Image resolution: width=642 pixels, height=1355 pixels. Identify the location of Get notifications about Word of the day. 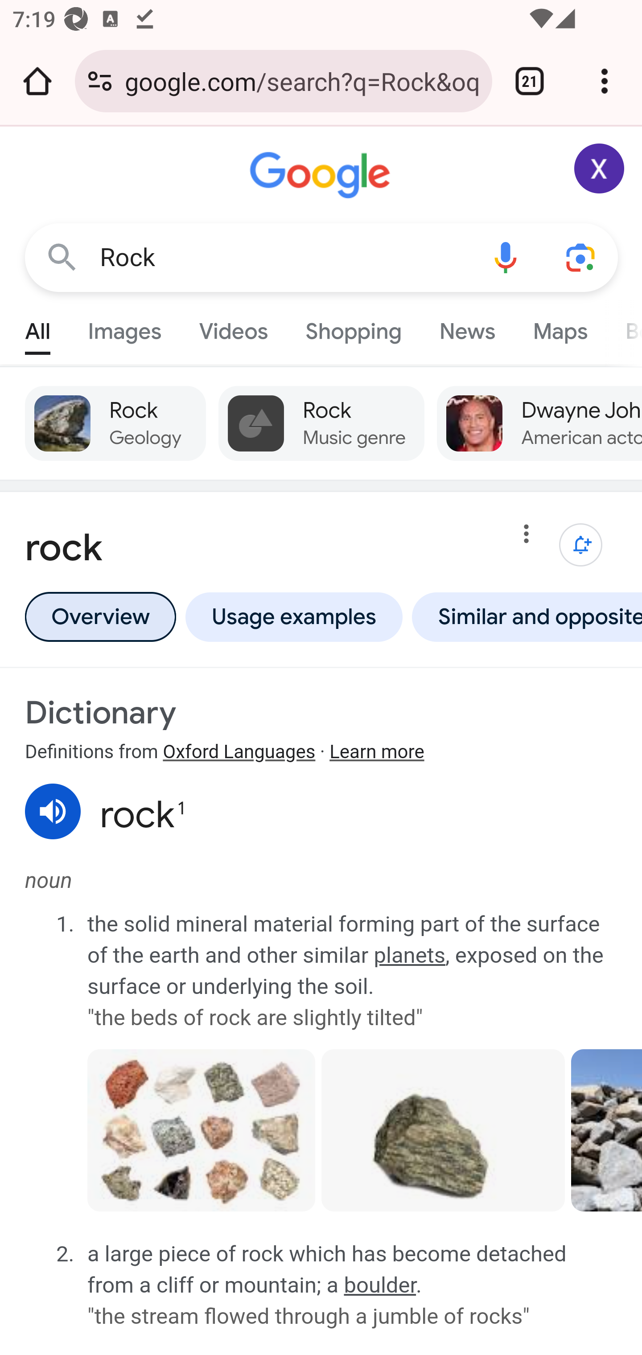
(581, 545).